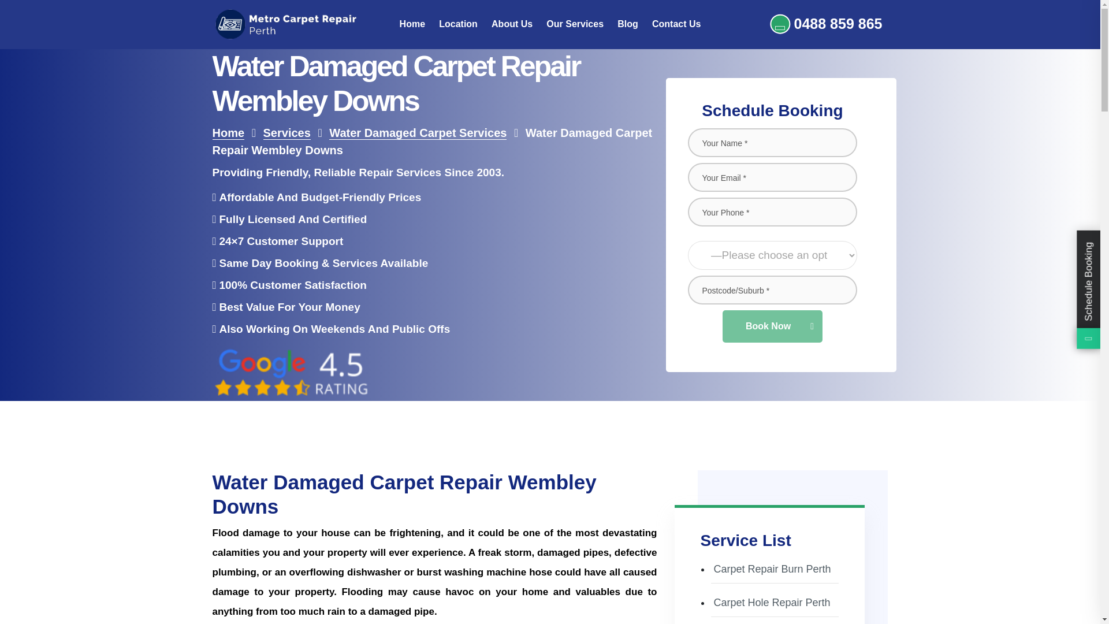 The height and width of the screenshot is (624, 1109). Describe the element at coordinates (229, 133) in the screenshot. I see `Go to Metro Carpet Repair Perth.` at that location.